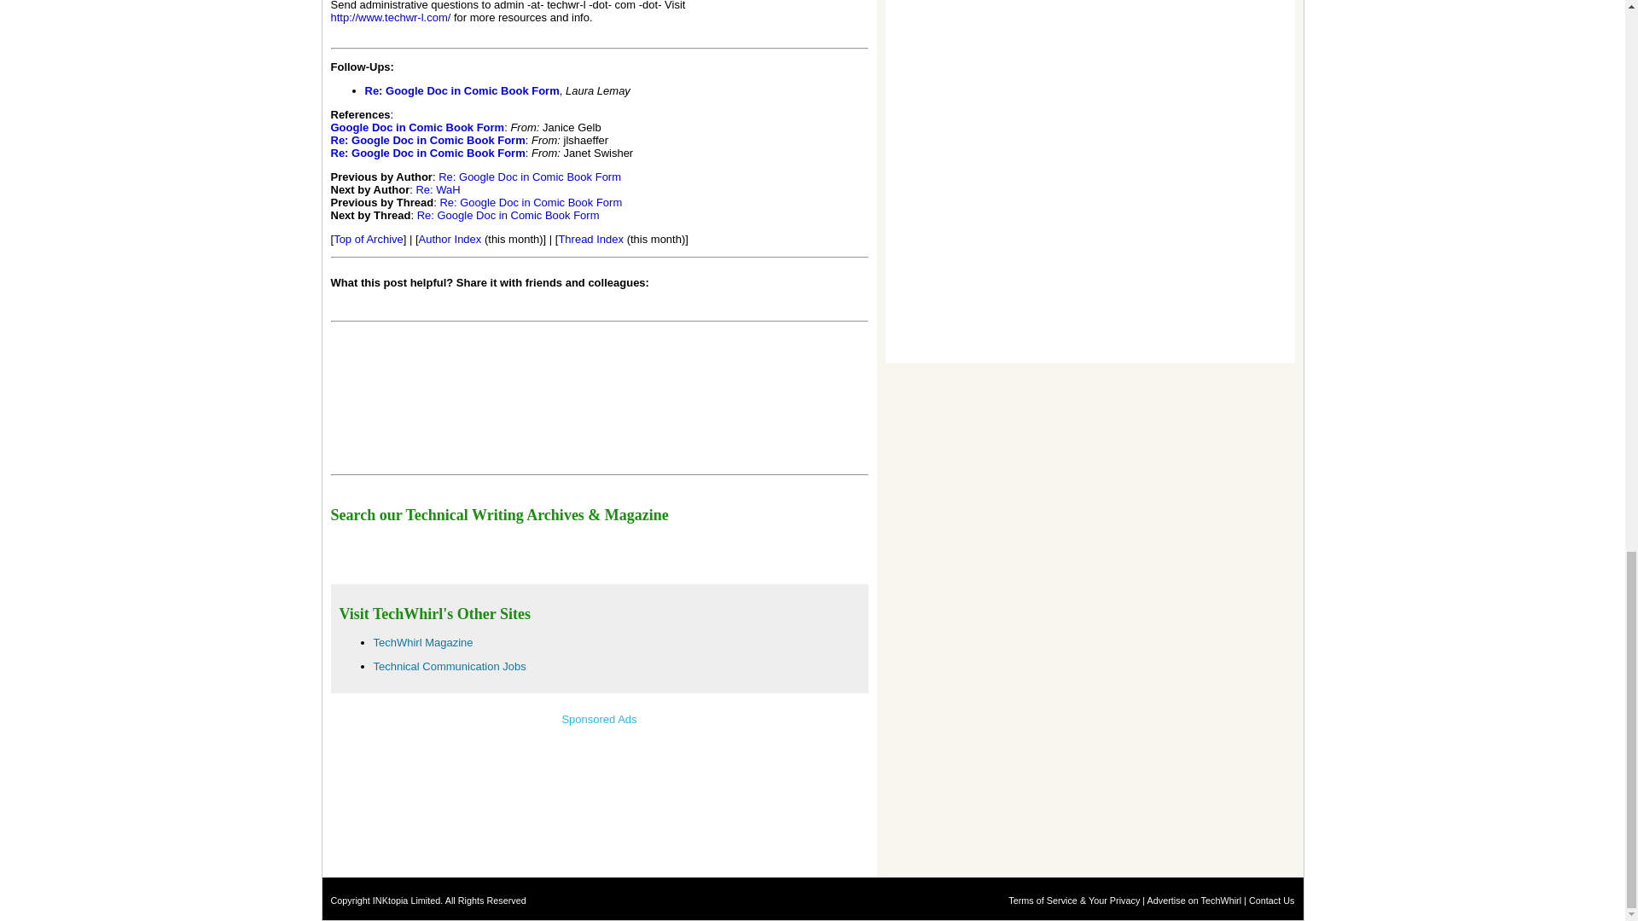  Describe the element at coordinates (590, 239) in the screenshot. I see `Thread Index` at that location.